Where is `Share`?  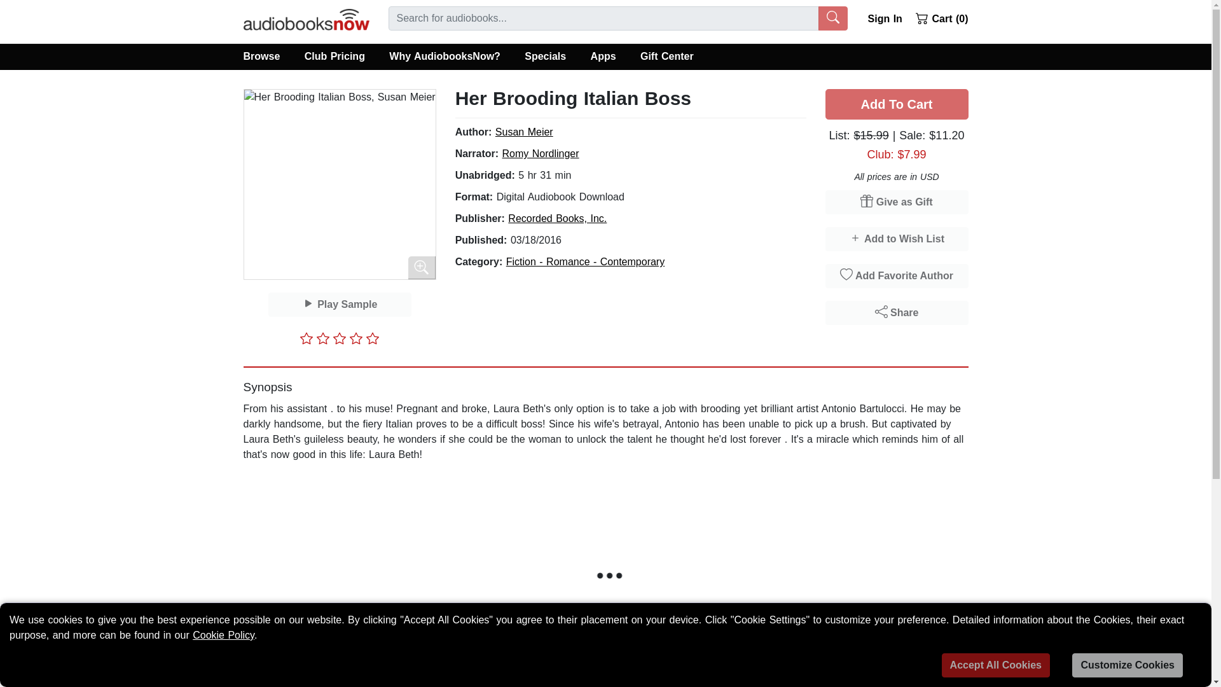
Share is located at coordinates (897, 313).